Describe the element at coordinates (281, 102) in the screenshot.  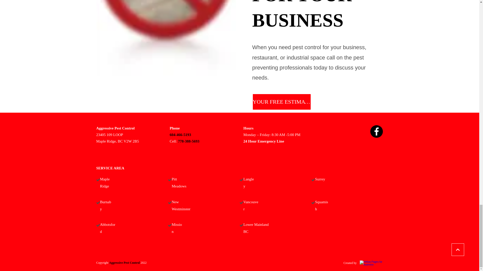
I see `YOUR FREE ESTIMATE` at that location.